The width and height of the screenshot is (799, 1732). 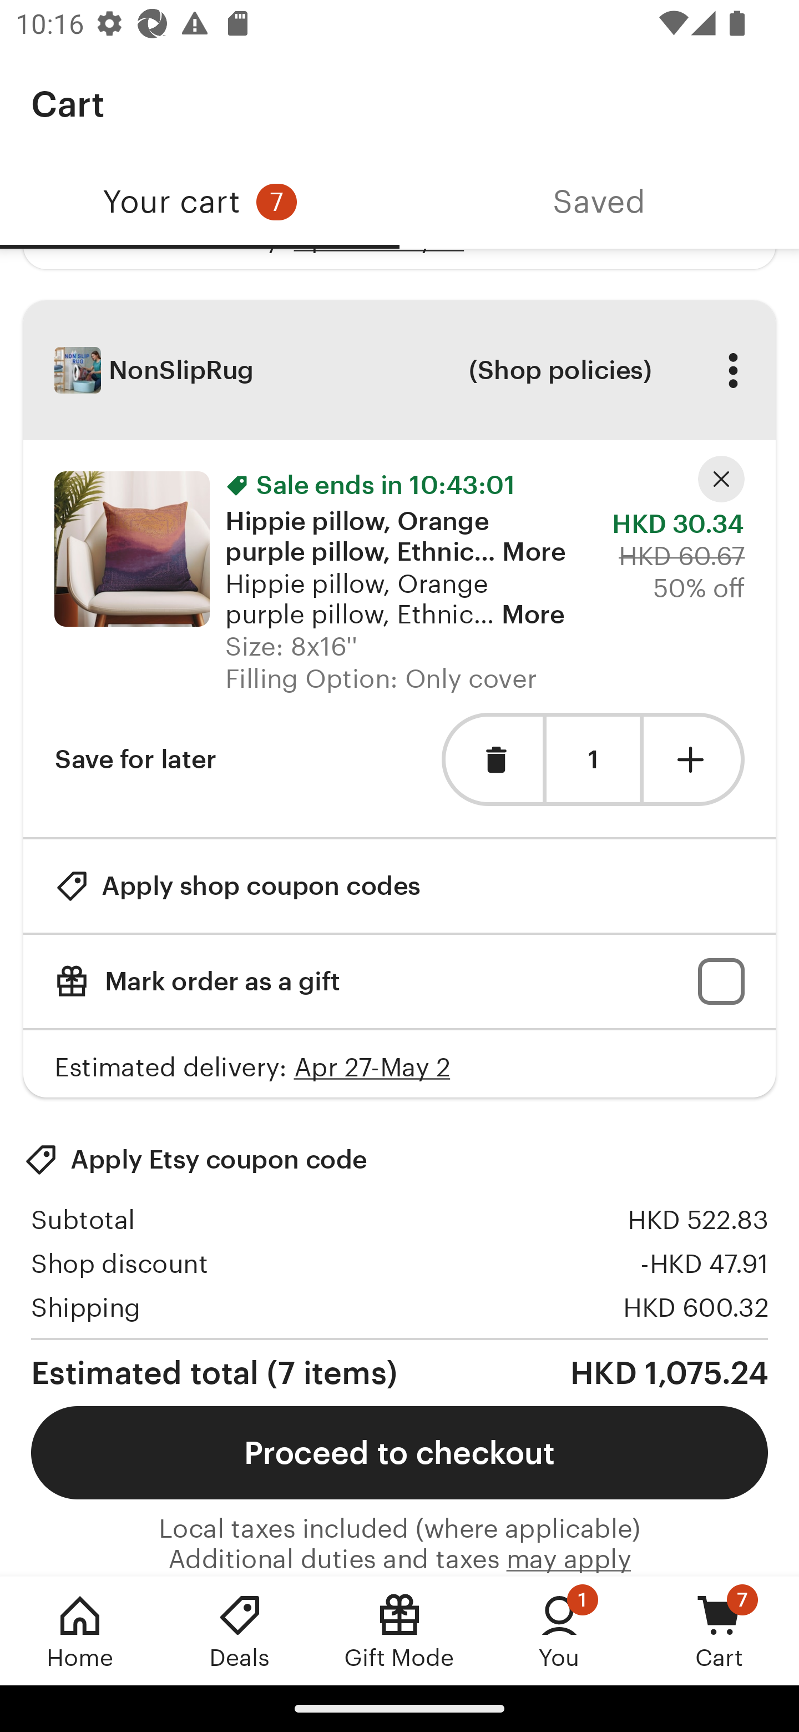 I want to click on You, 1 new notification You, so click(x=559, y=1630).